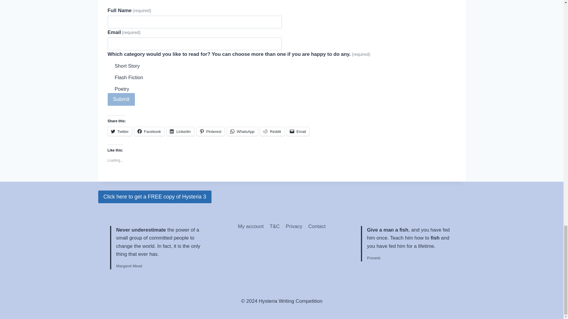  Describe the element at coordinates (110, 88) in the screenshot. I see `Poetry` at that location.